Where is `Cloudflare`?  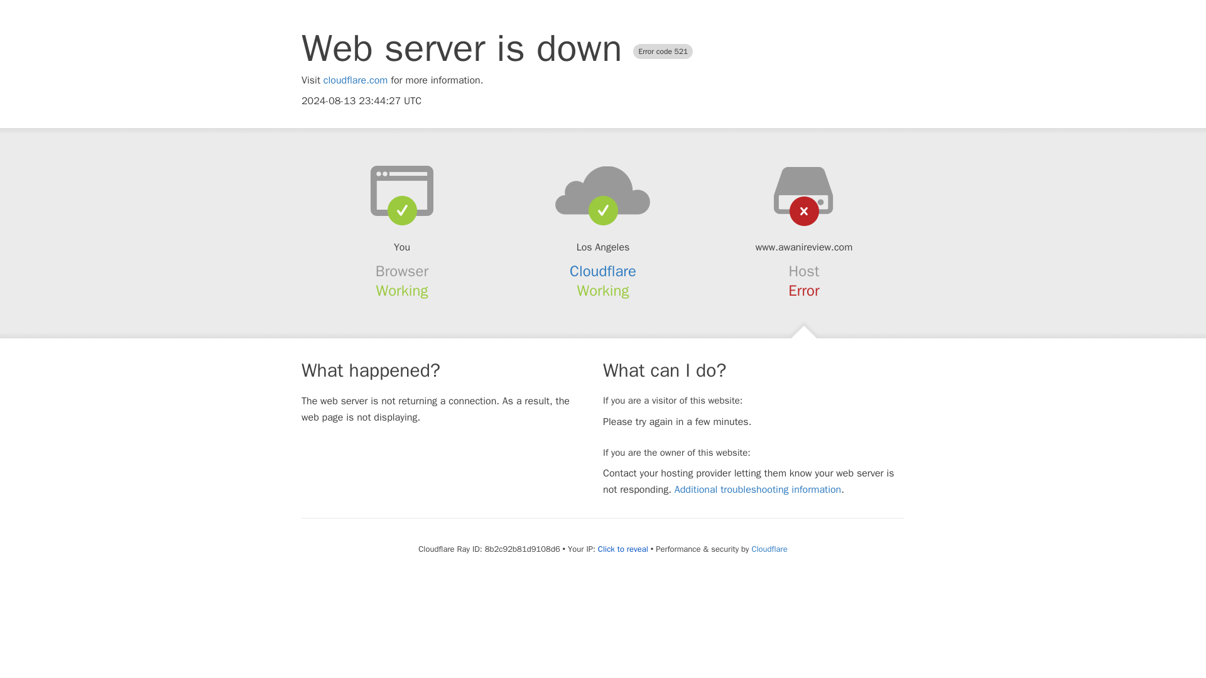
Cloudflare is located at coordinates (603, 271).